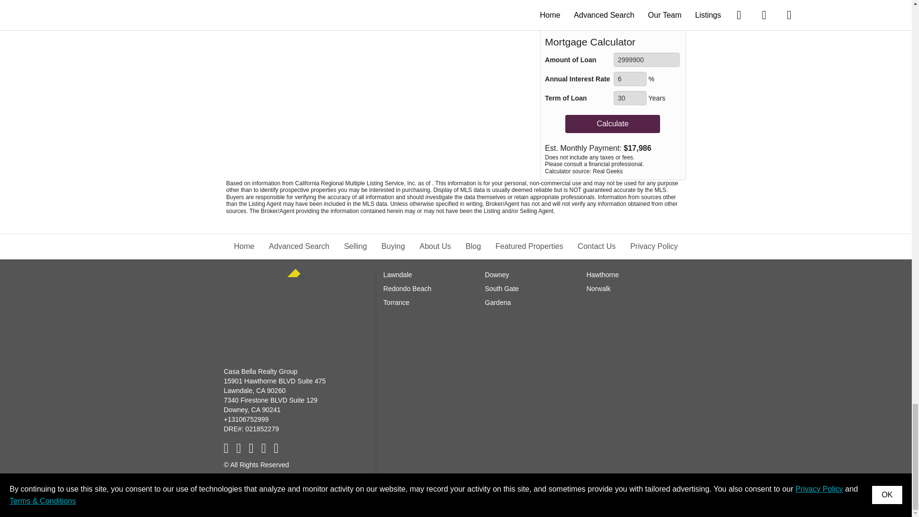  Describe the element at coordinates (630, 98) in the screenshot. I see `30` at that location.